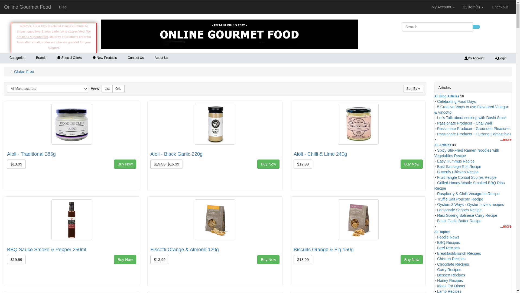  I want to click on Buy Now, so click(268, 164).